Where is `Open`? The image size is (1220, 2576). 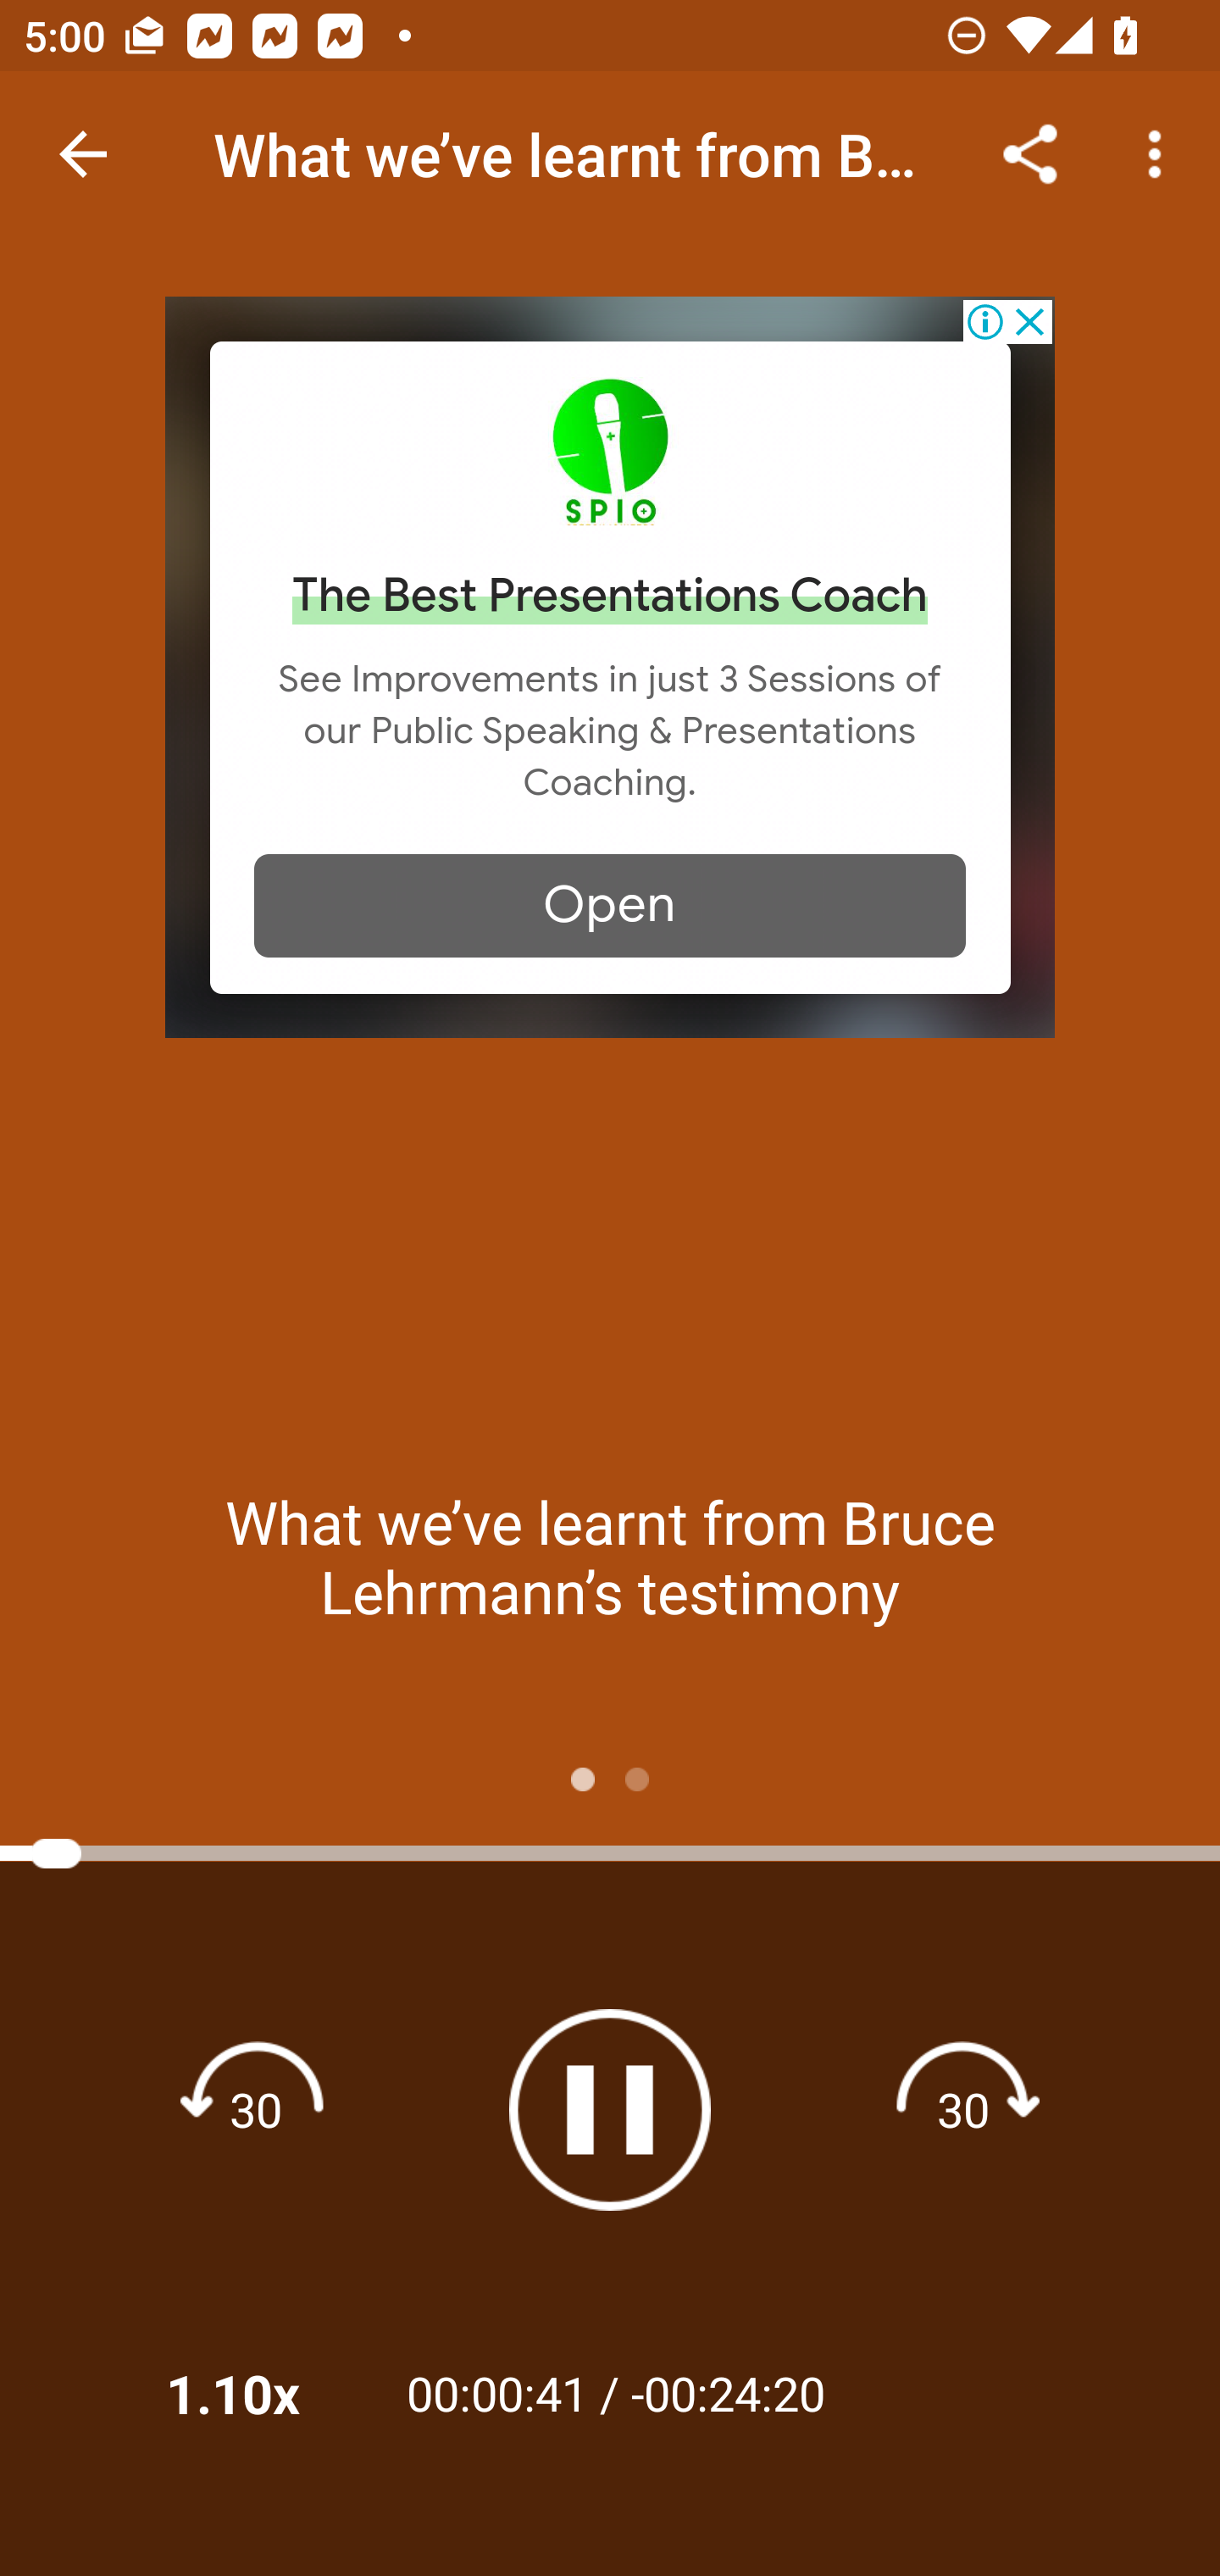
Open is located at coordinates (610, 905).